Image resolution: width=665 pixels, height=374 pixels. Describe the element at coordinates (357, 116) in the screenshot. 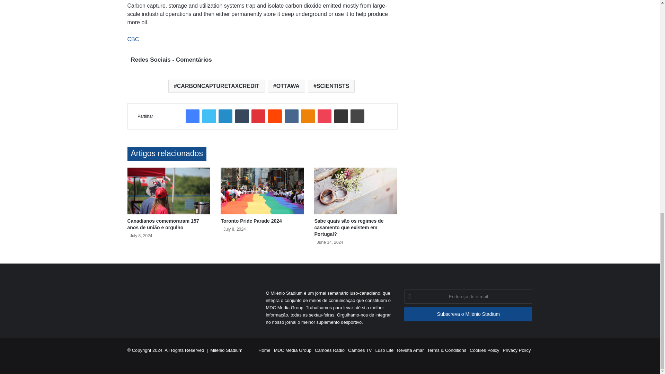

I see `Imprimir` at that location.